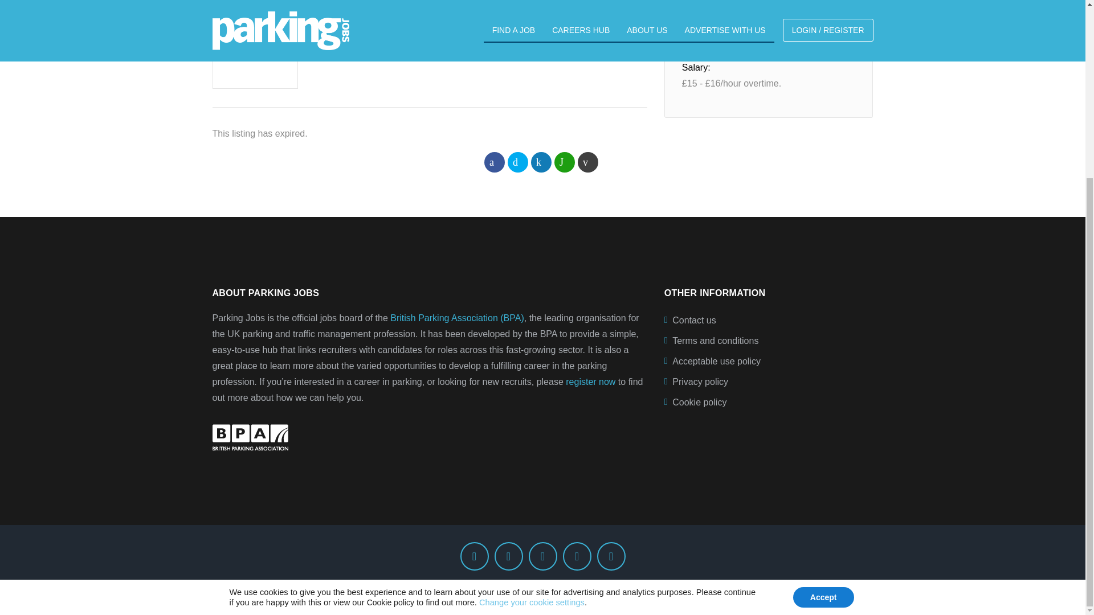 The width and height of the screenshot is (1094, 615). I want to click on Website, so click(333, 54).